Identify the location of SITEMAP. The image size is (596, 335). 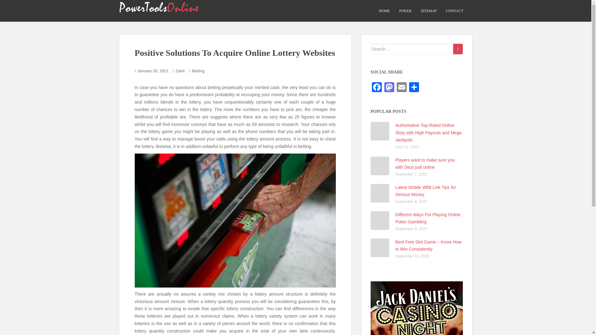
(428, 11).